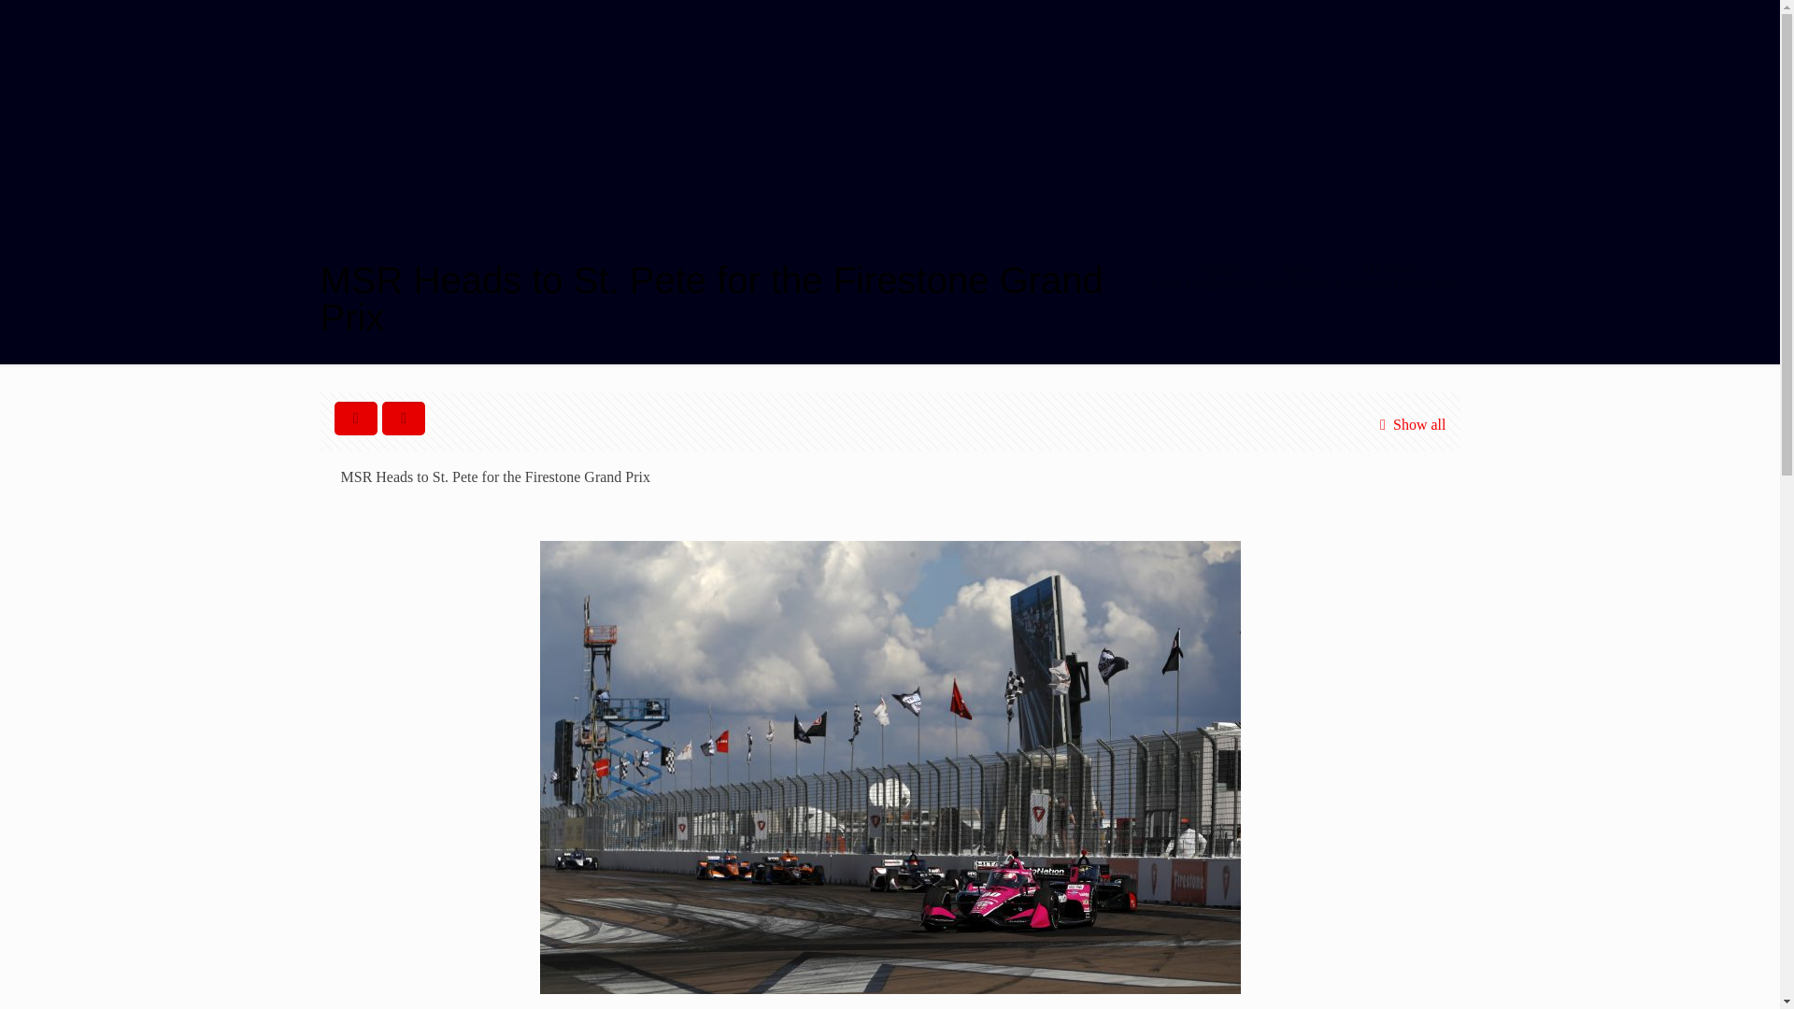 This screenshot has height=1009, width=1794. What do you see at coordinates (1409, 424) in the screenshot?
I see `Show all` at bounding box center [1409, 424].